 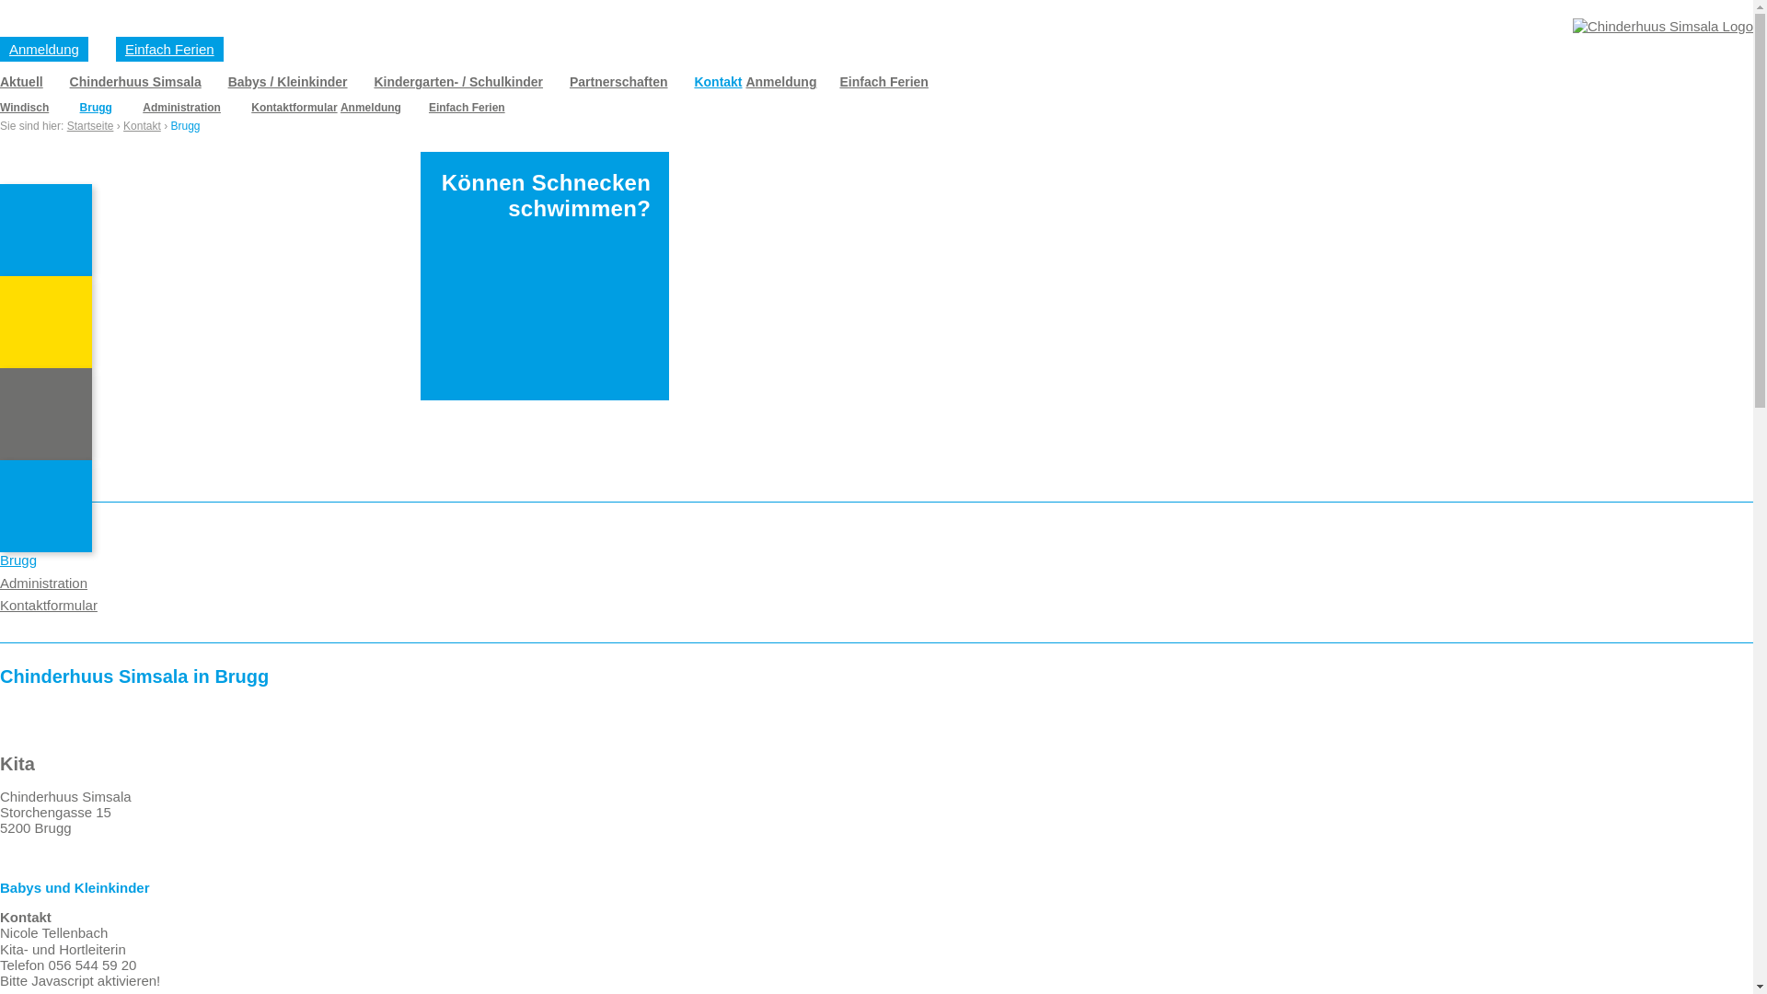 What do you see at coordinates (28, 537) in the screenshot?
I see `Windisch` at bounding box center [28, 537].